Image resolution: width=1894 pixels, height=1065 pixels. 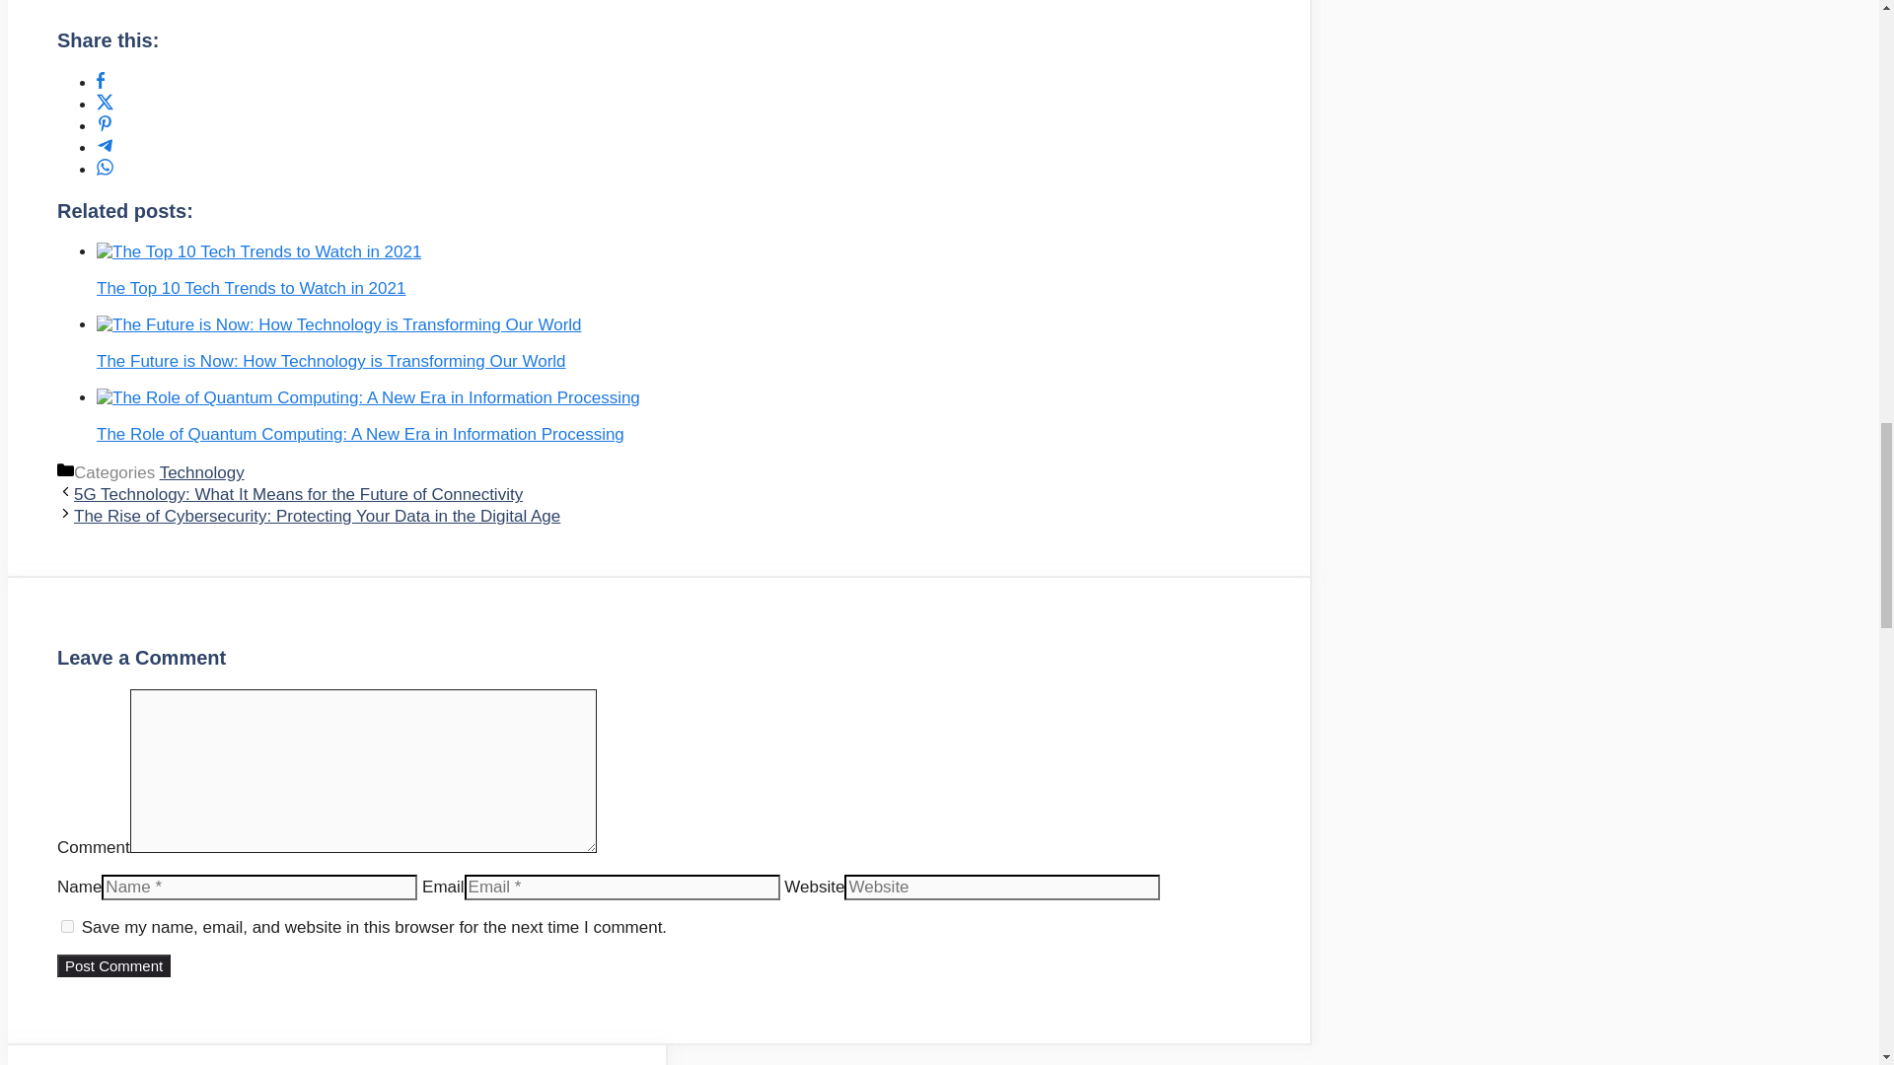 I want to click on Permalink to: The Top 10 Tech Trends to Watch in 2021, so click(x=258, y=251).